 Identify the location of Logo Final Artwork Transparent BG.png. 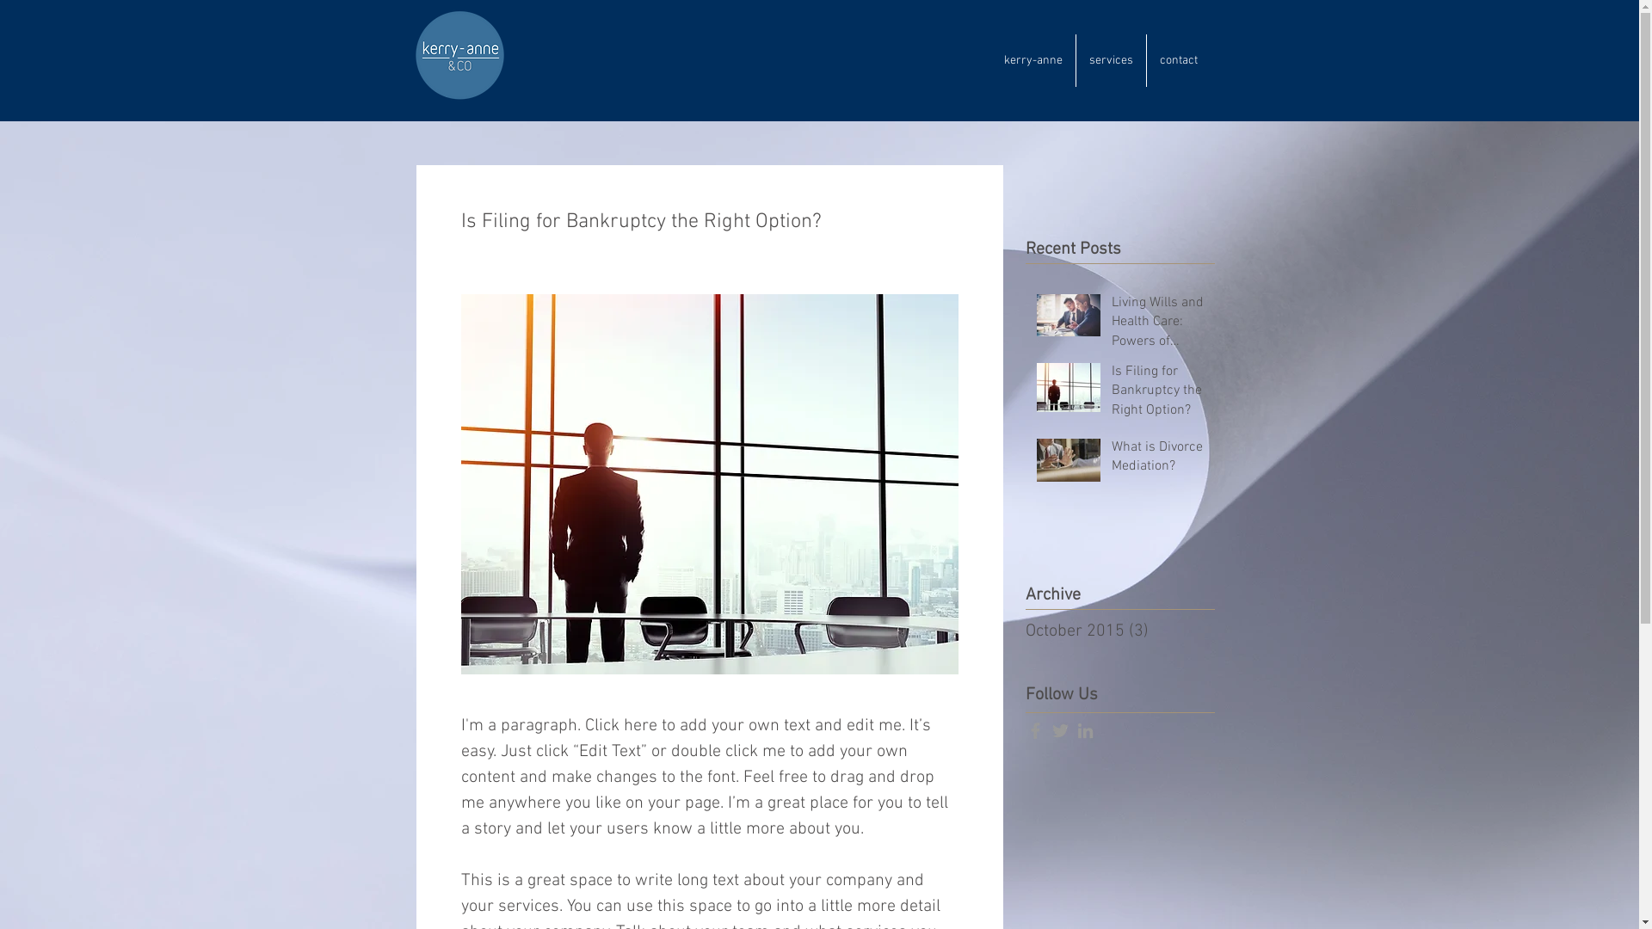
(459, 55).